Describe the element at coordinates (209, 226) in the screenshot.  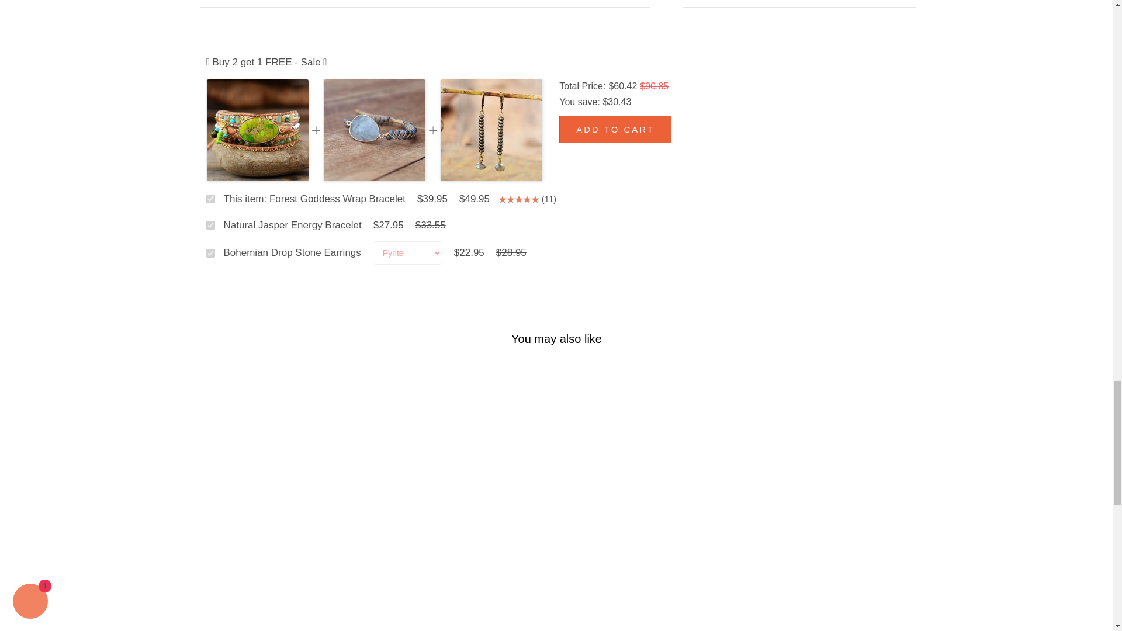
I see `on` at that location.